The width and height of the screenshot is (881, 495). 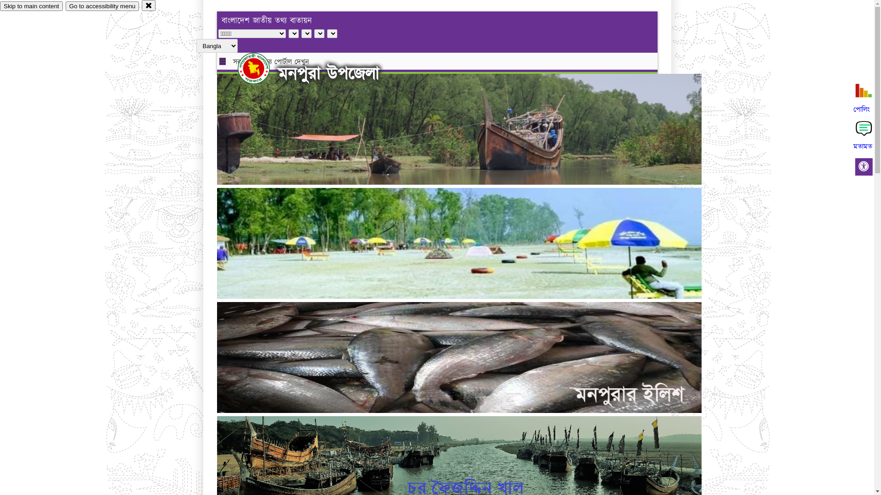 I want to click on 
                
            , so click(x=262, y=68).